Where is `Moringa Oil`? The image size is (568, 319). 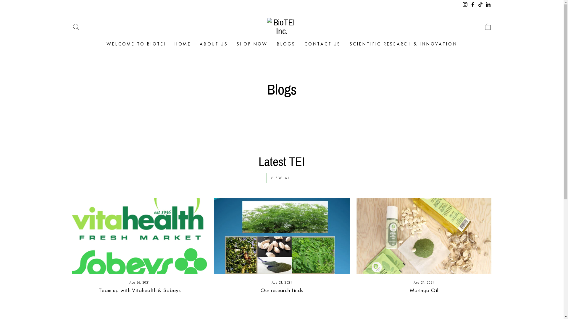
Moringa Oil is located at coordinates (424, 290).